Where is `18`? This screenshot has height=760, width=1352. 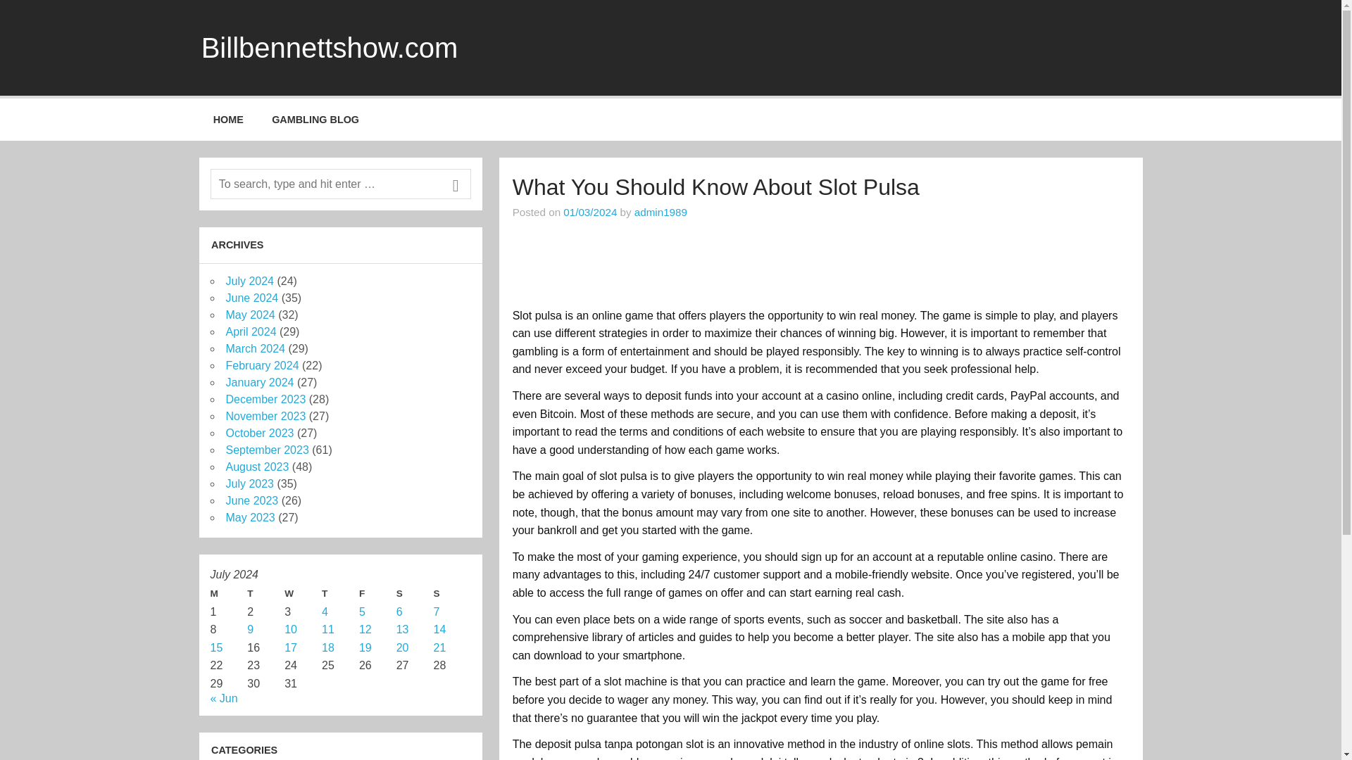
18 is located at coordinates (327, 647).